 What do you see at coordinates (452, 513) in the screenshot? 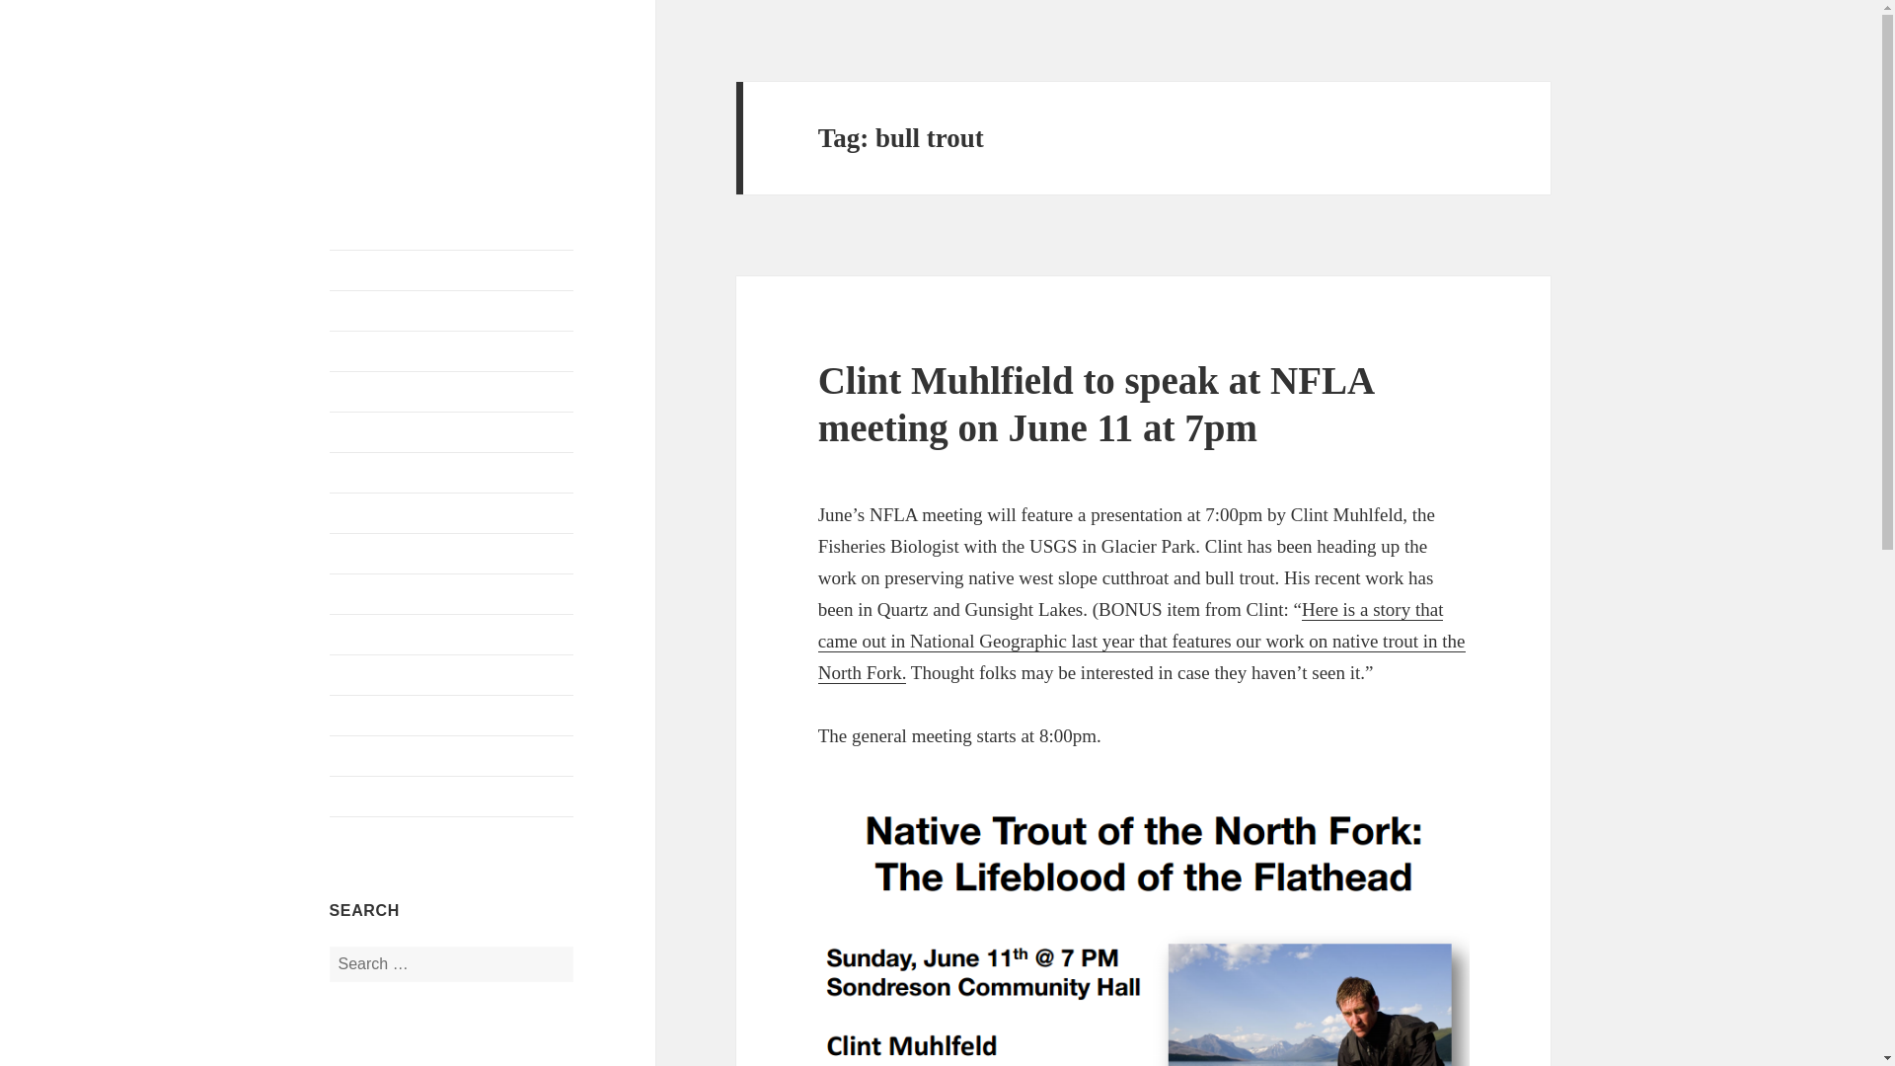
I see `Fire Mitigation Committee` at bounding box center [452, 513].